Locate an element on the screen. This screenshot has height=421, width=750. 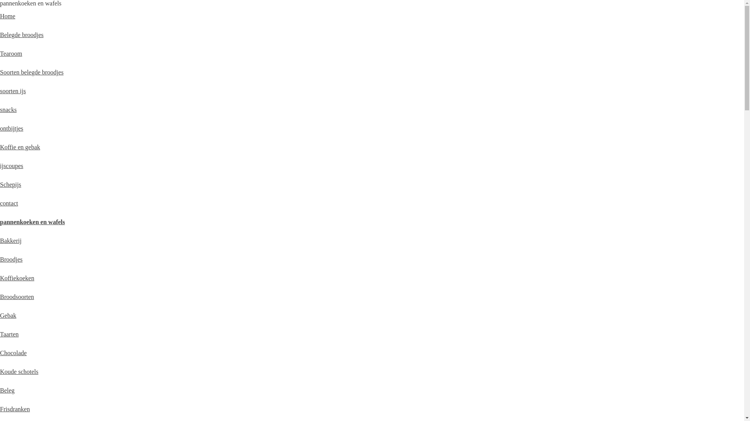
Schepijs is located at coordinates (11, 185).